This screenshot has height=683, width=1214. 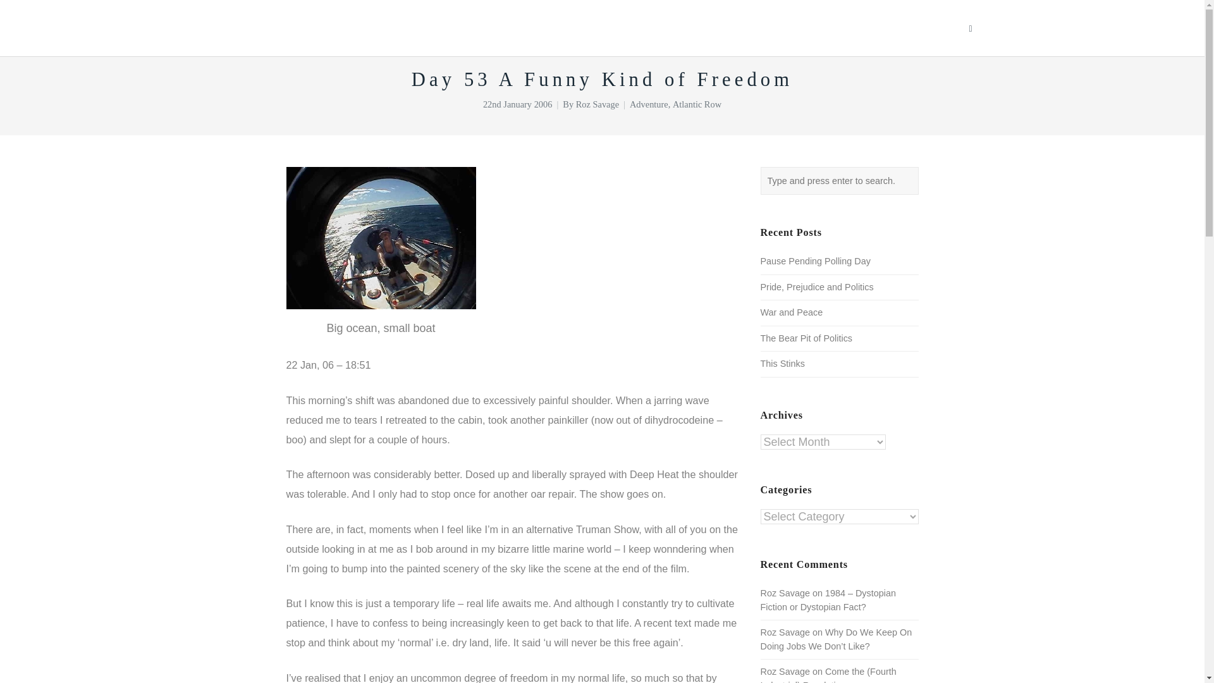 What do you see at coordinates (649, 104) in the screenshot?
I see `Adventure` at bounding box center [649, 104].